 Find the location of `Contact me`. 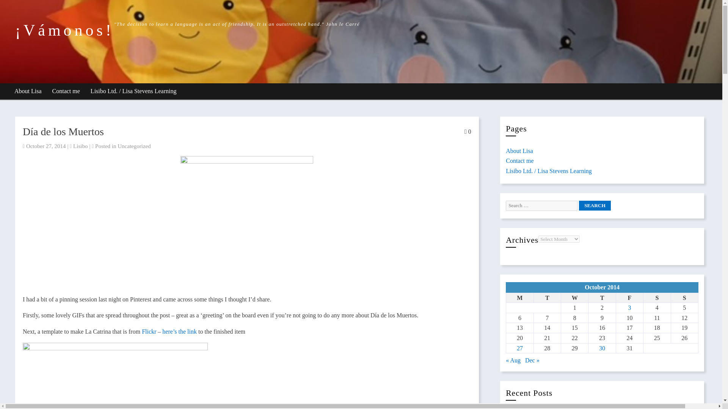

Contact me is located at coordinates (519, 161).